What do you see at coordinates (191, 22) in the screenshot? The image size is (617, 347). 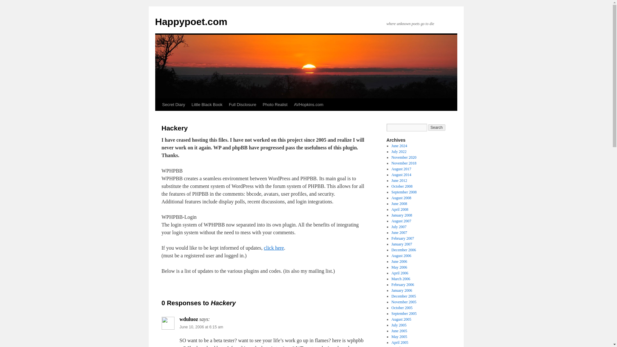 I see `Happypoet.com` at bounding box center [191, 22].